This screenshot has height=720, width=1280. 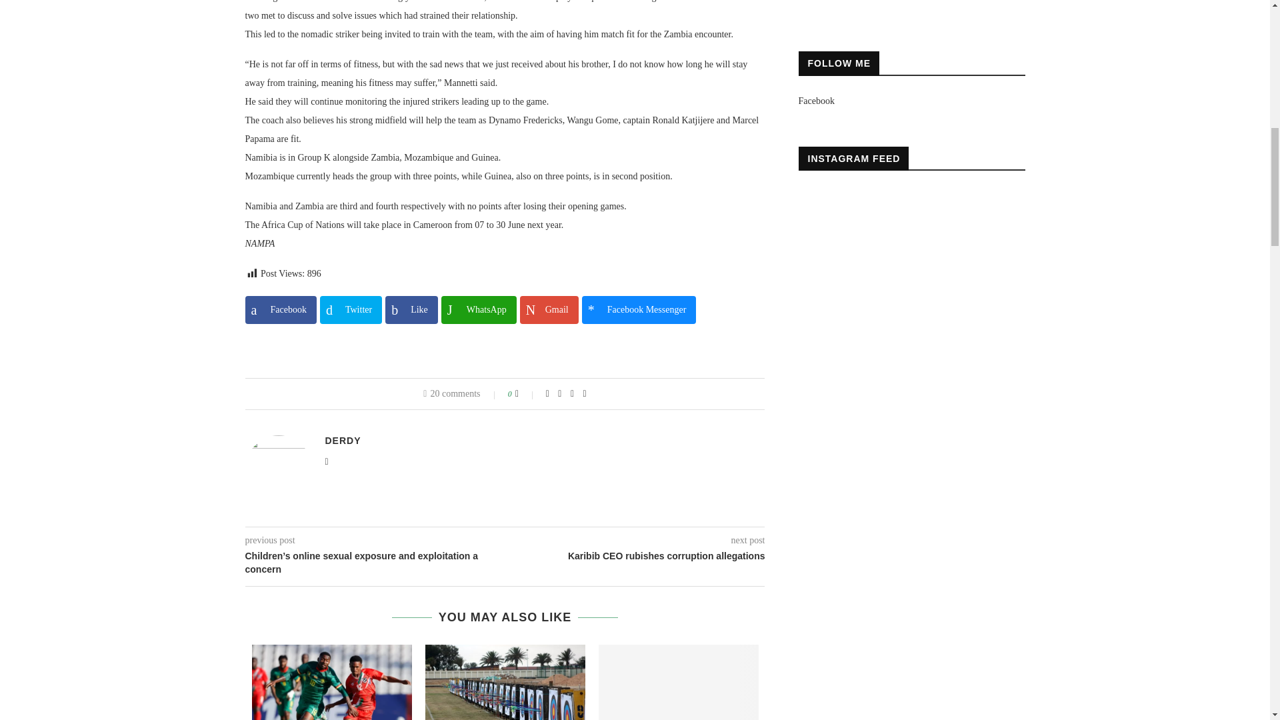 What do you see at coordinates (479, 309) in the screenshot?
I see `Share on WhatsApp` at bounding box center [479, 309].